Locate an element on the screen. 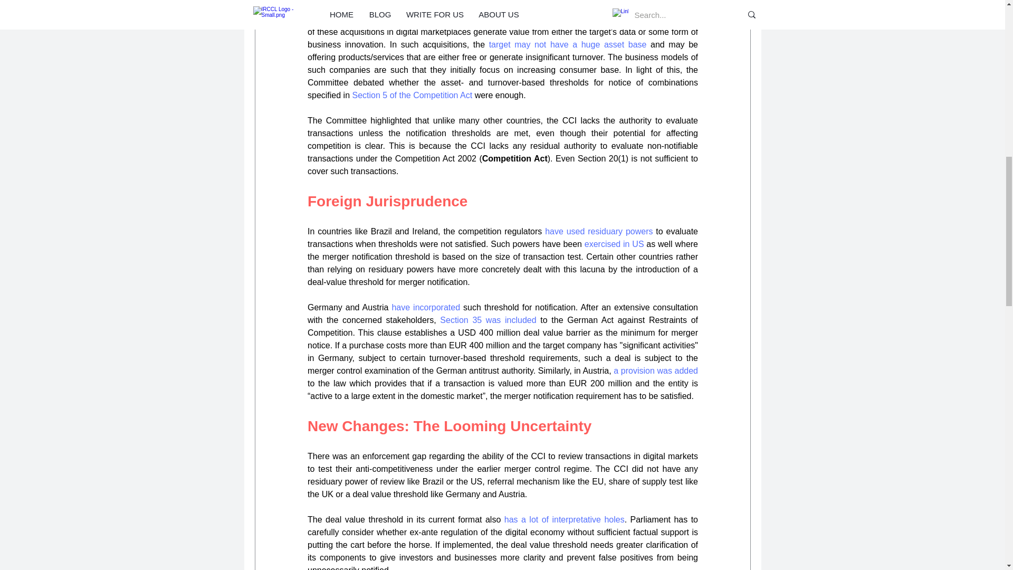 Image resolution: width=1013 pixels, height=570 pixels. target may not have a huge asset base is located at coordinates (567, 44).